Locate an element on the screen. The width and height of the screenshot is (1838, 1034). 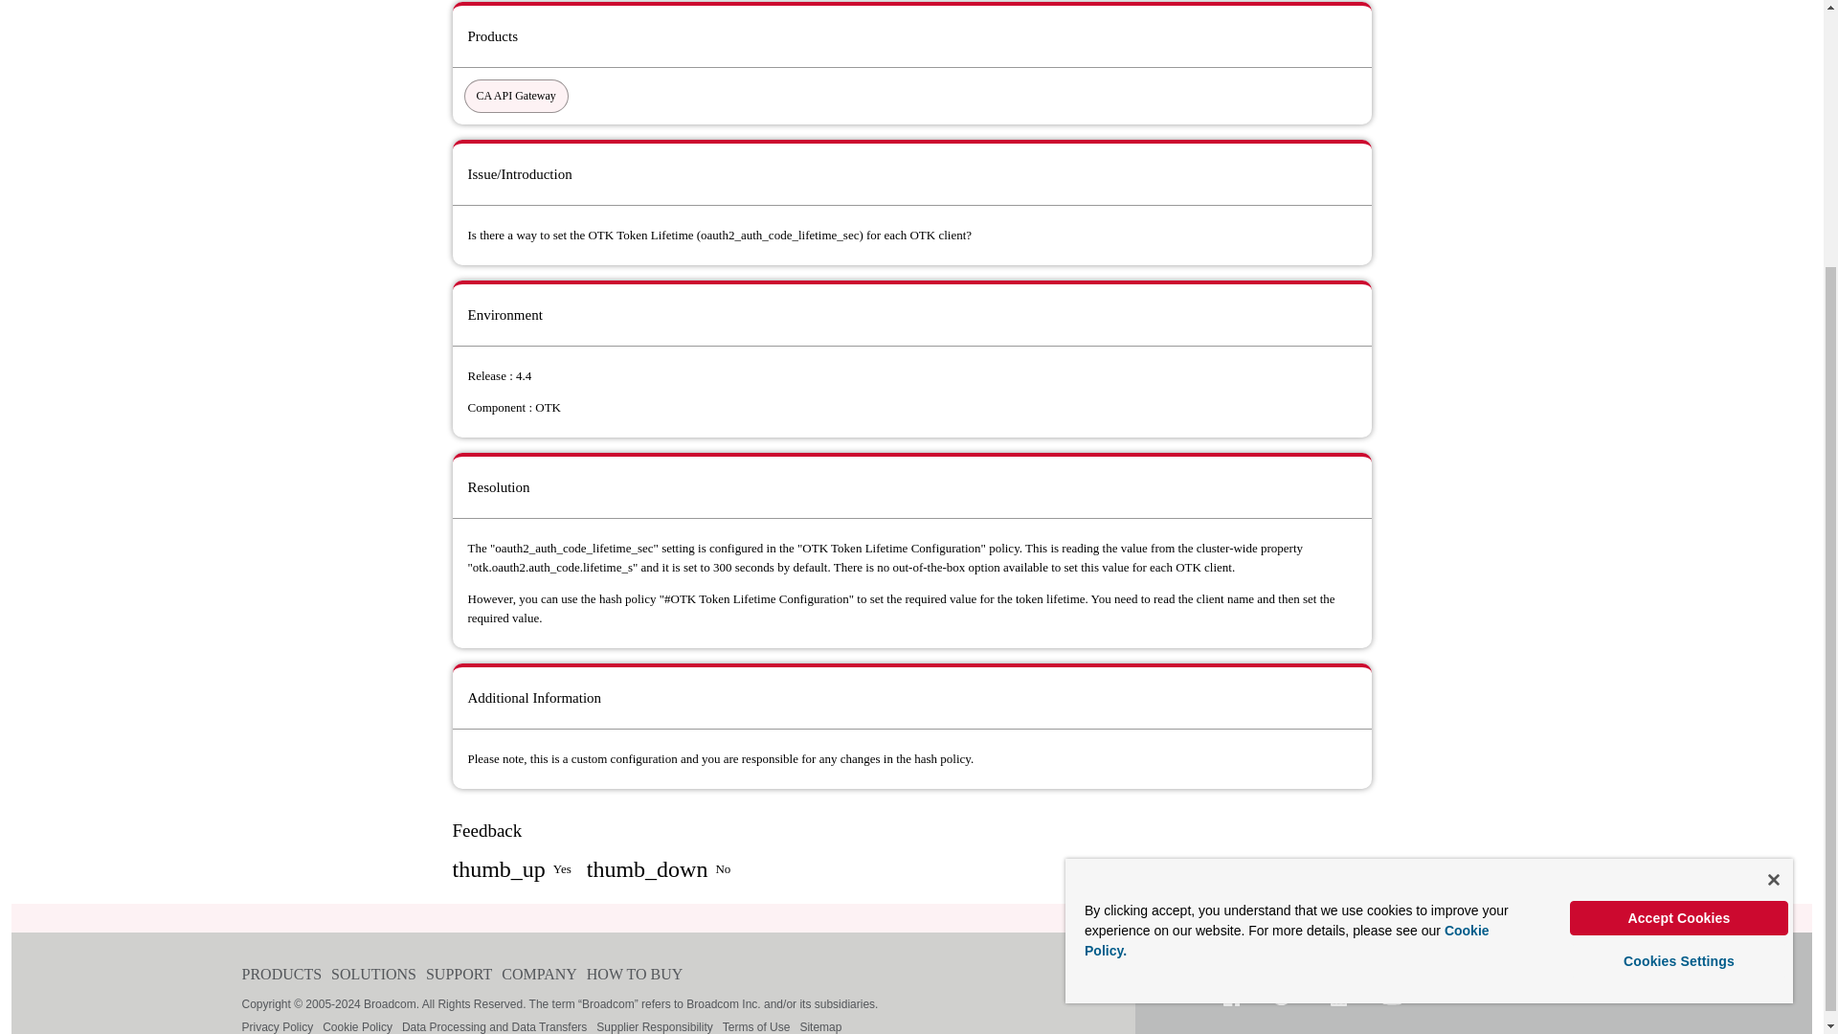
Accept Cookies is located at coordinates (1679, 567).